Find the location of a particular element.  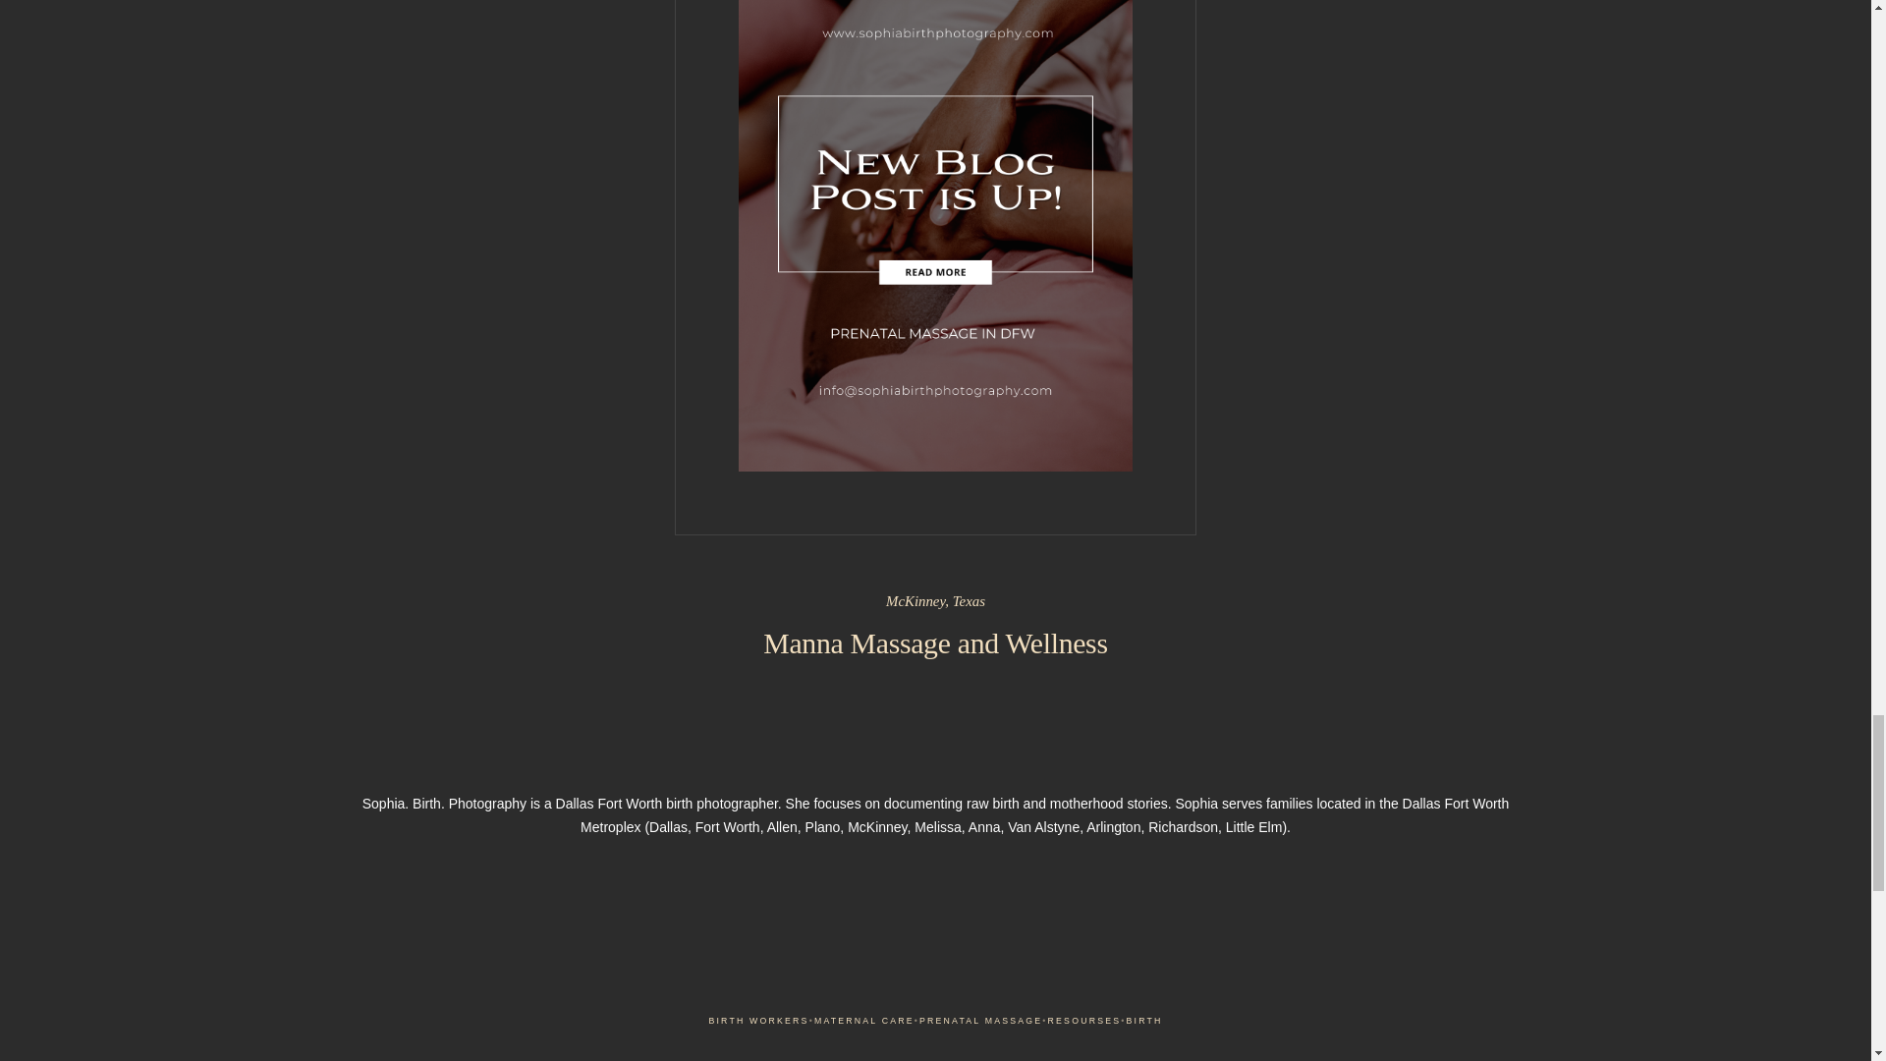

BIRTH is located at coordinates (1143, 1021).